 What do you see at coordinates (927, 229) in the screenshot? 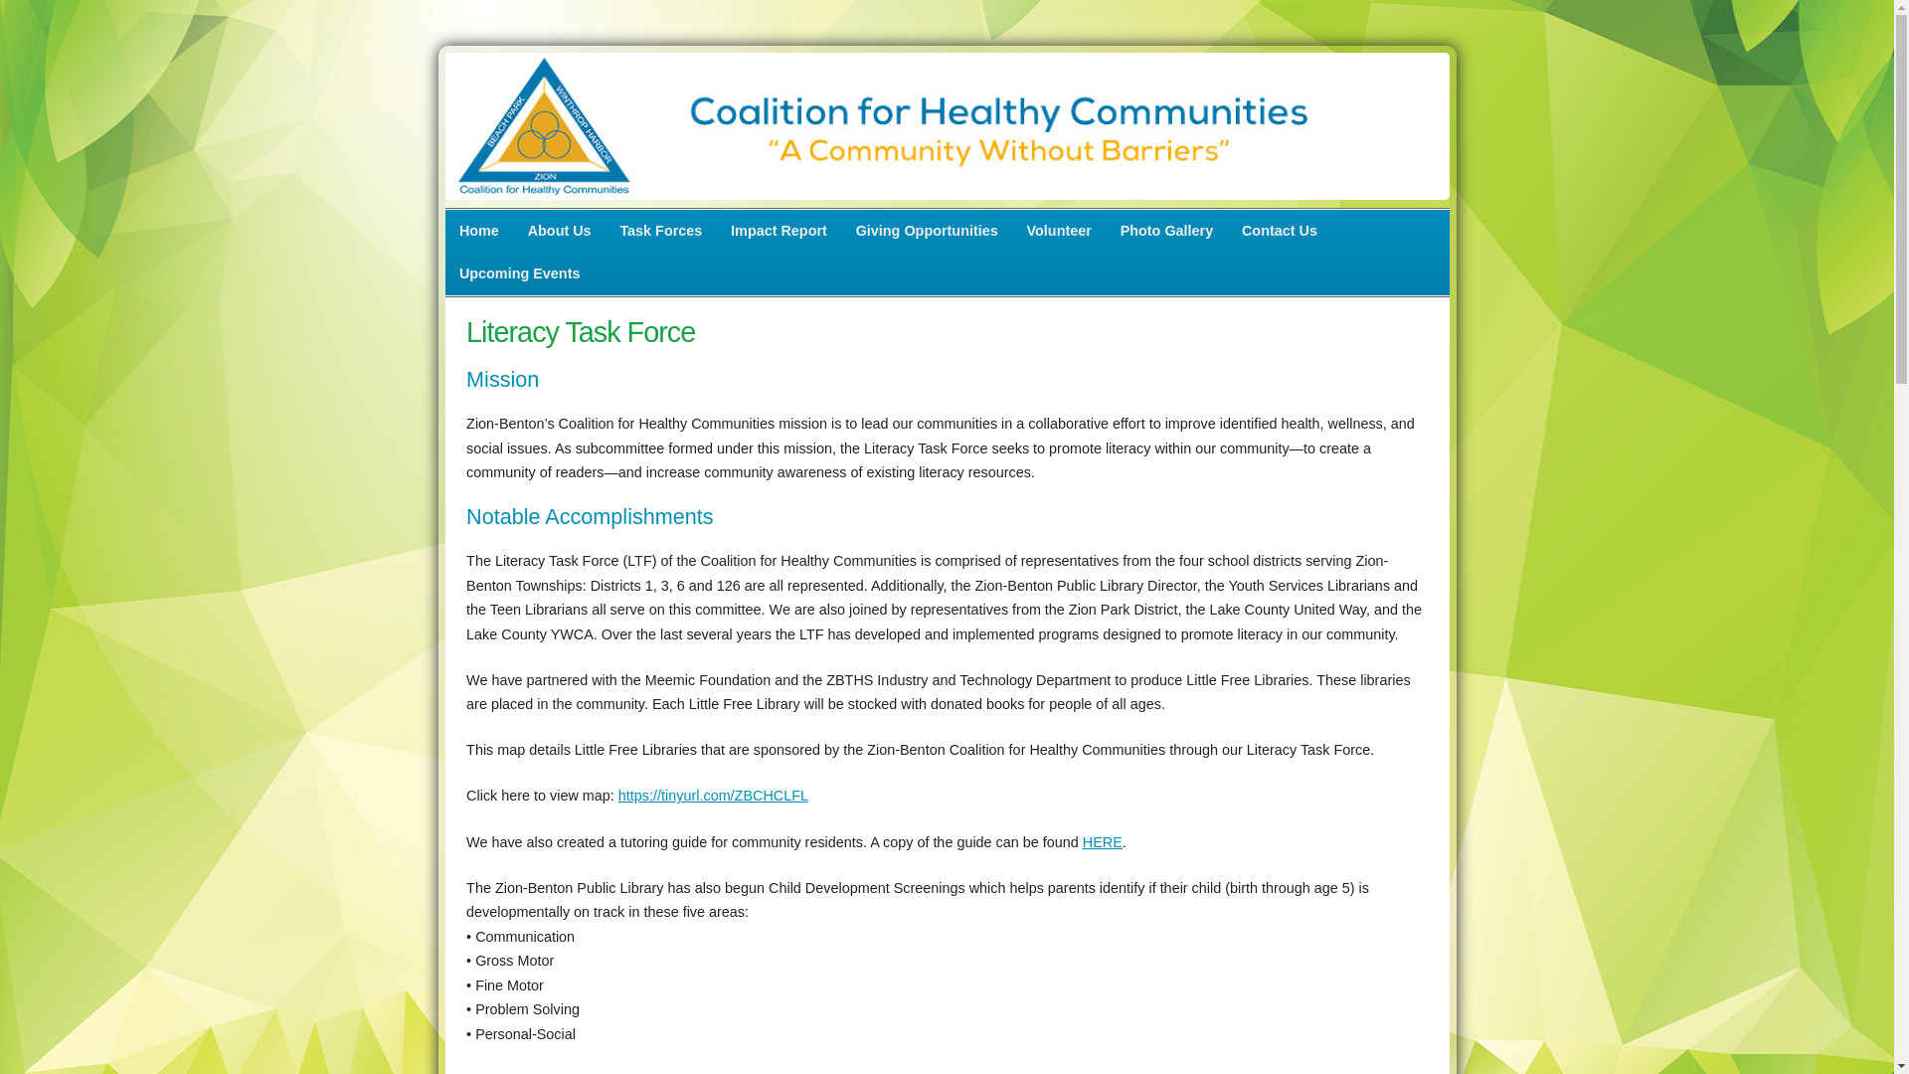
I see `Giving Opportunities` at bounding box center [927, 229].